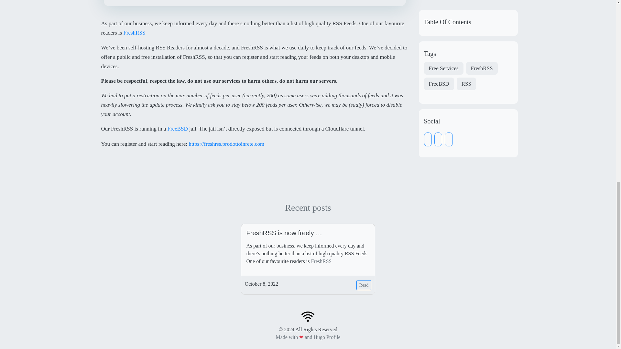  Describe the element at coordinates (134, 33) in the screenshot. I see `FreshRSS` at that location.